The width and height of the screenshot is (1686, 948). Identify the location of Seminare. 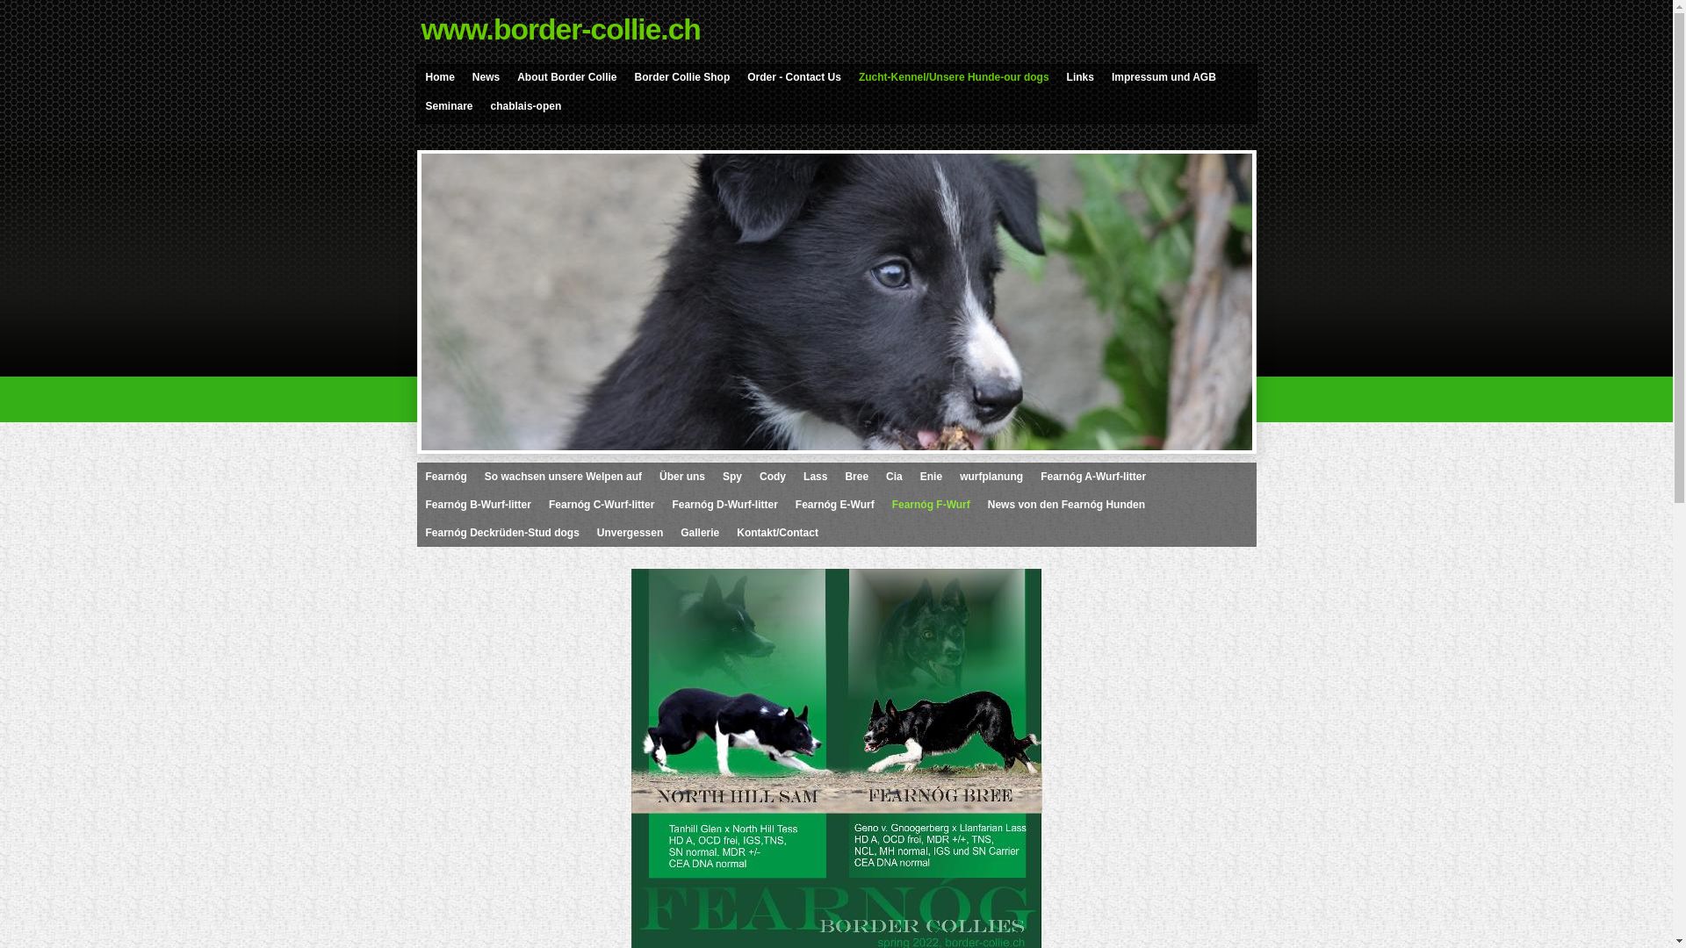
(450, 106).